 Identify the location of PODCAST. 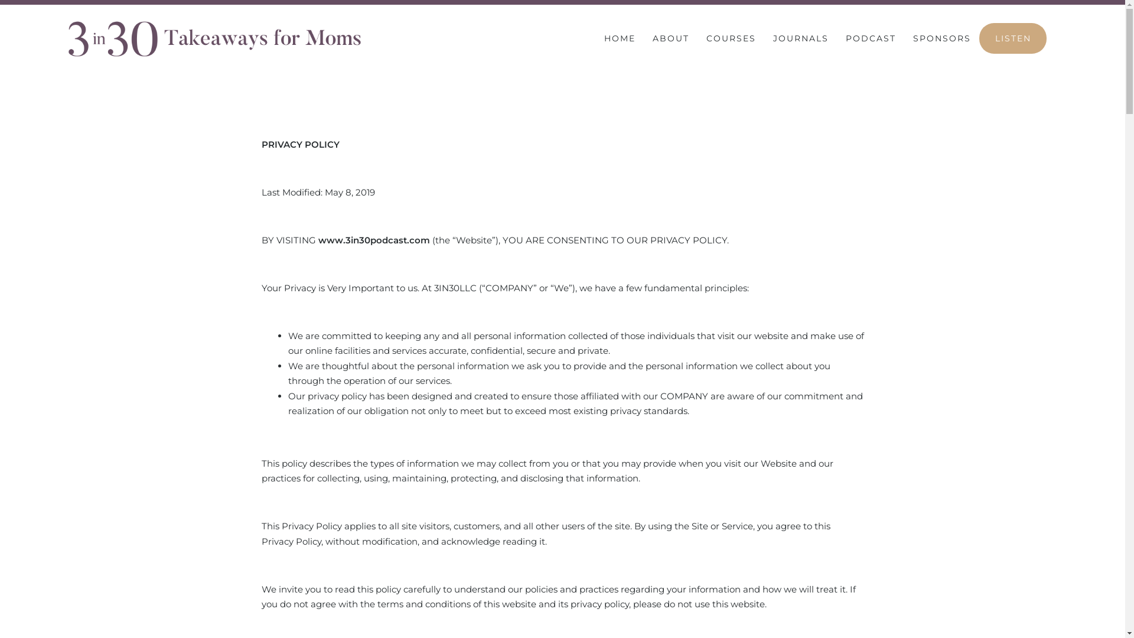
(871, 38).